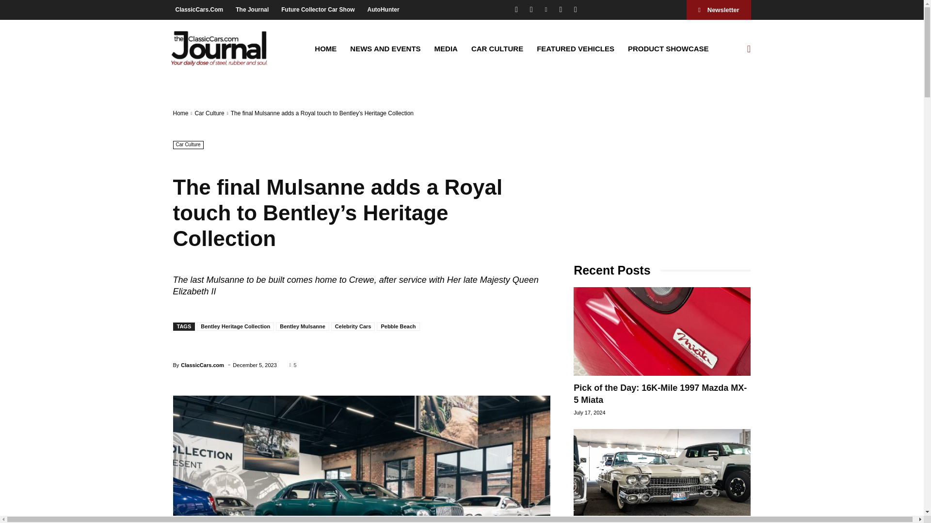 This screenshot has height=523, width=931. I want to click on Pinterest, so click(546, 10).